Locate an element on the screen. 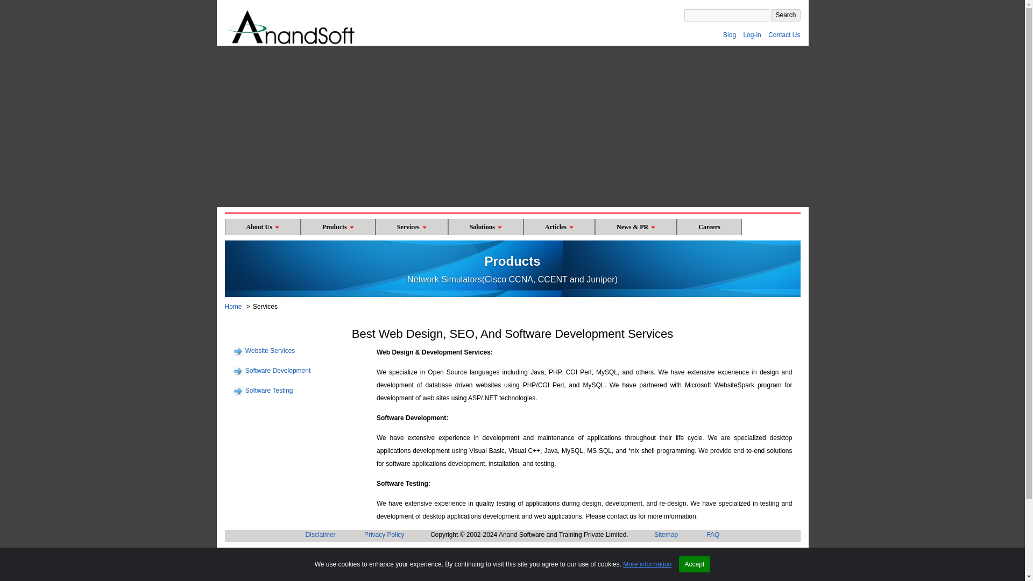 This screenshot has width=1033, height=581. Services is located at coordinates (412, 227).